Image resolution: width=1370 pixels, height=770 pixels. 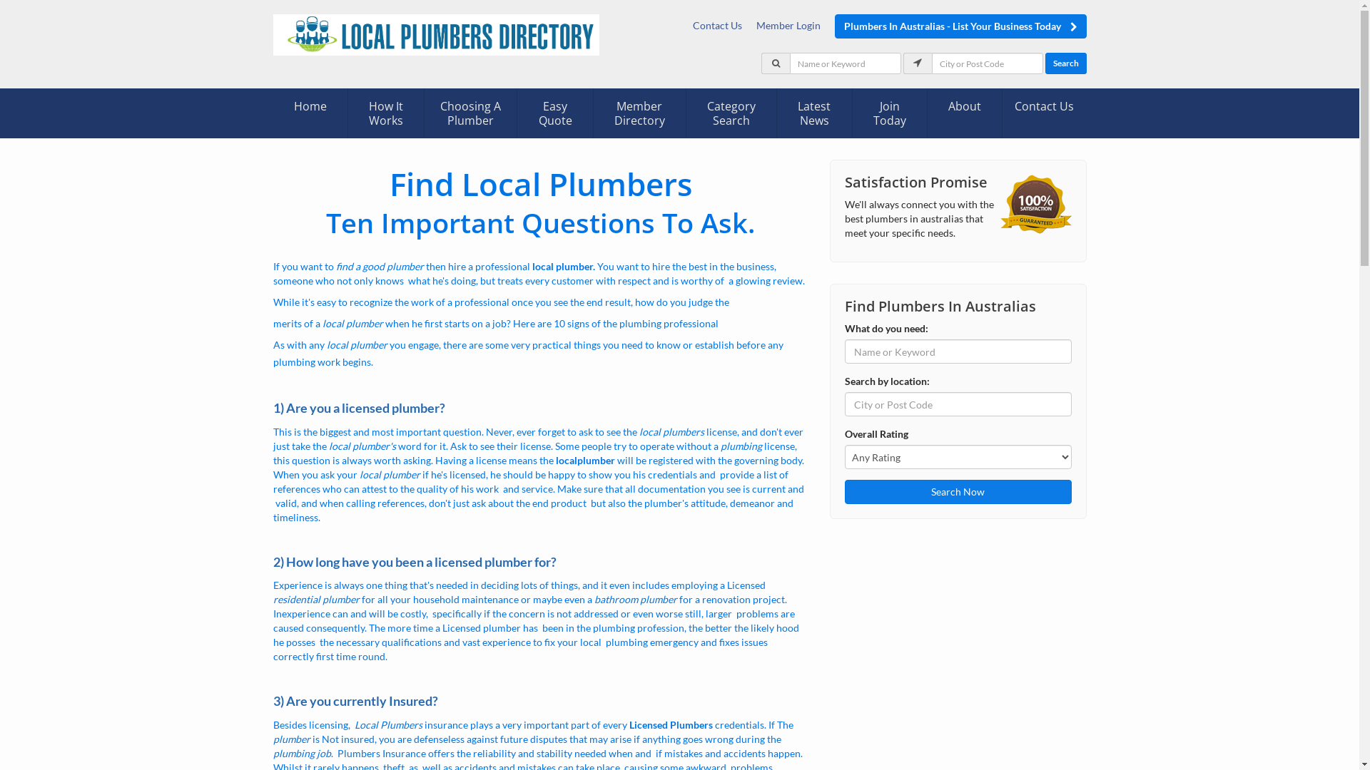 I want to click on Category Search, so click(x=731, y=113).